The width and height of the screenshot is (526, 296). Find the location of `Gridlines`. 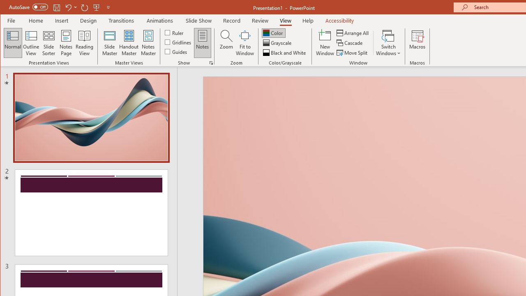

Gridlines is located at coordinates (179, 42).